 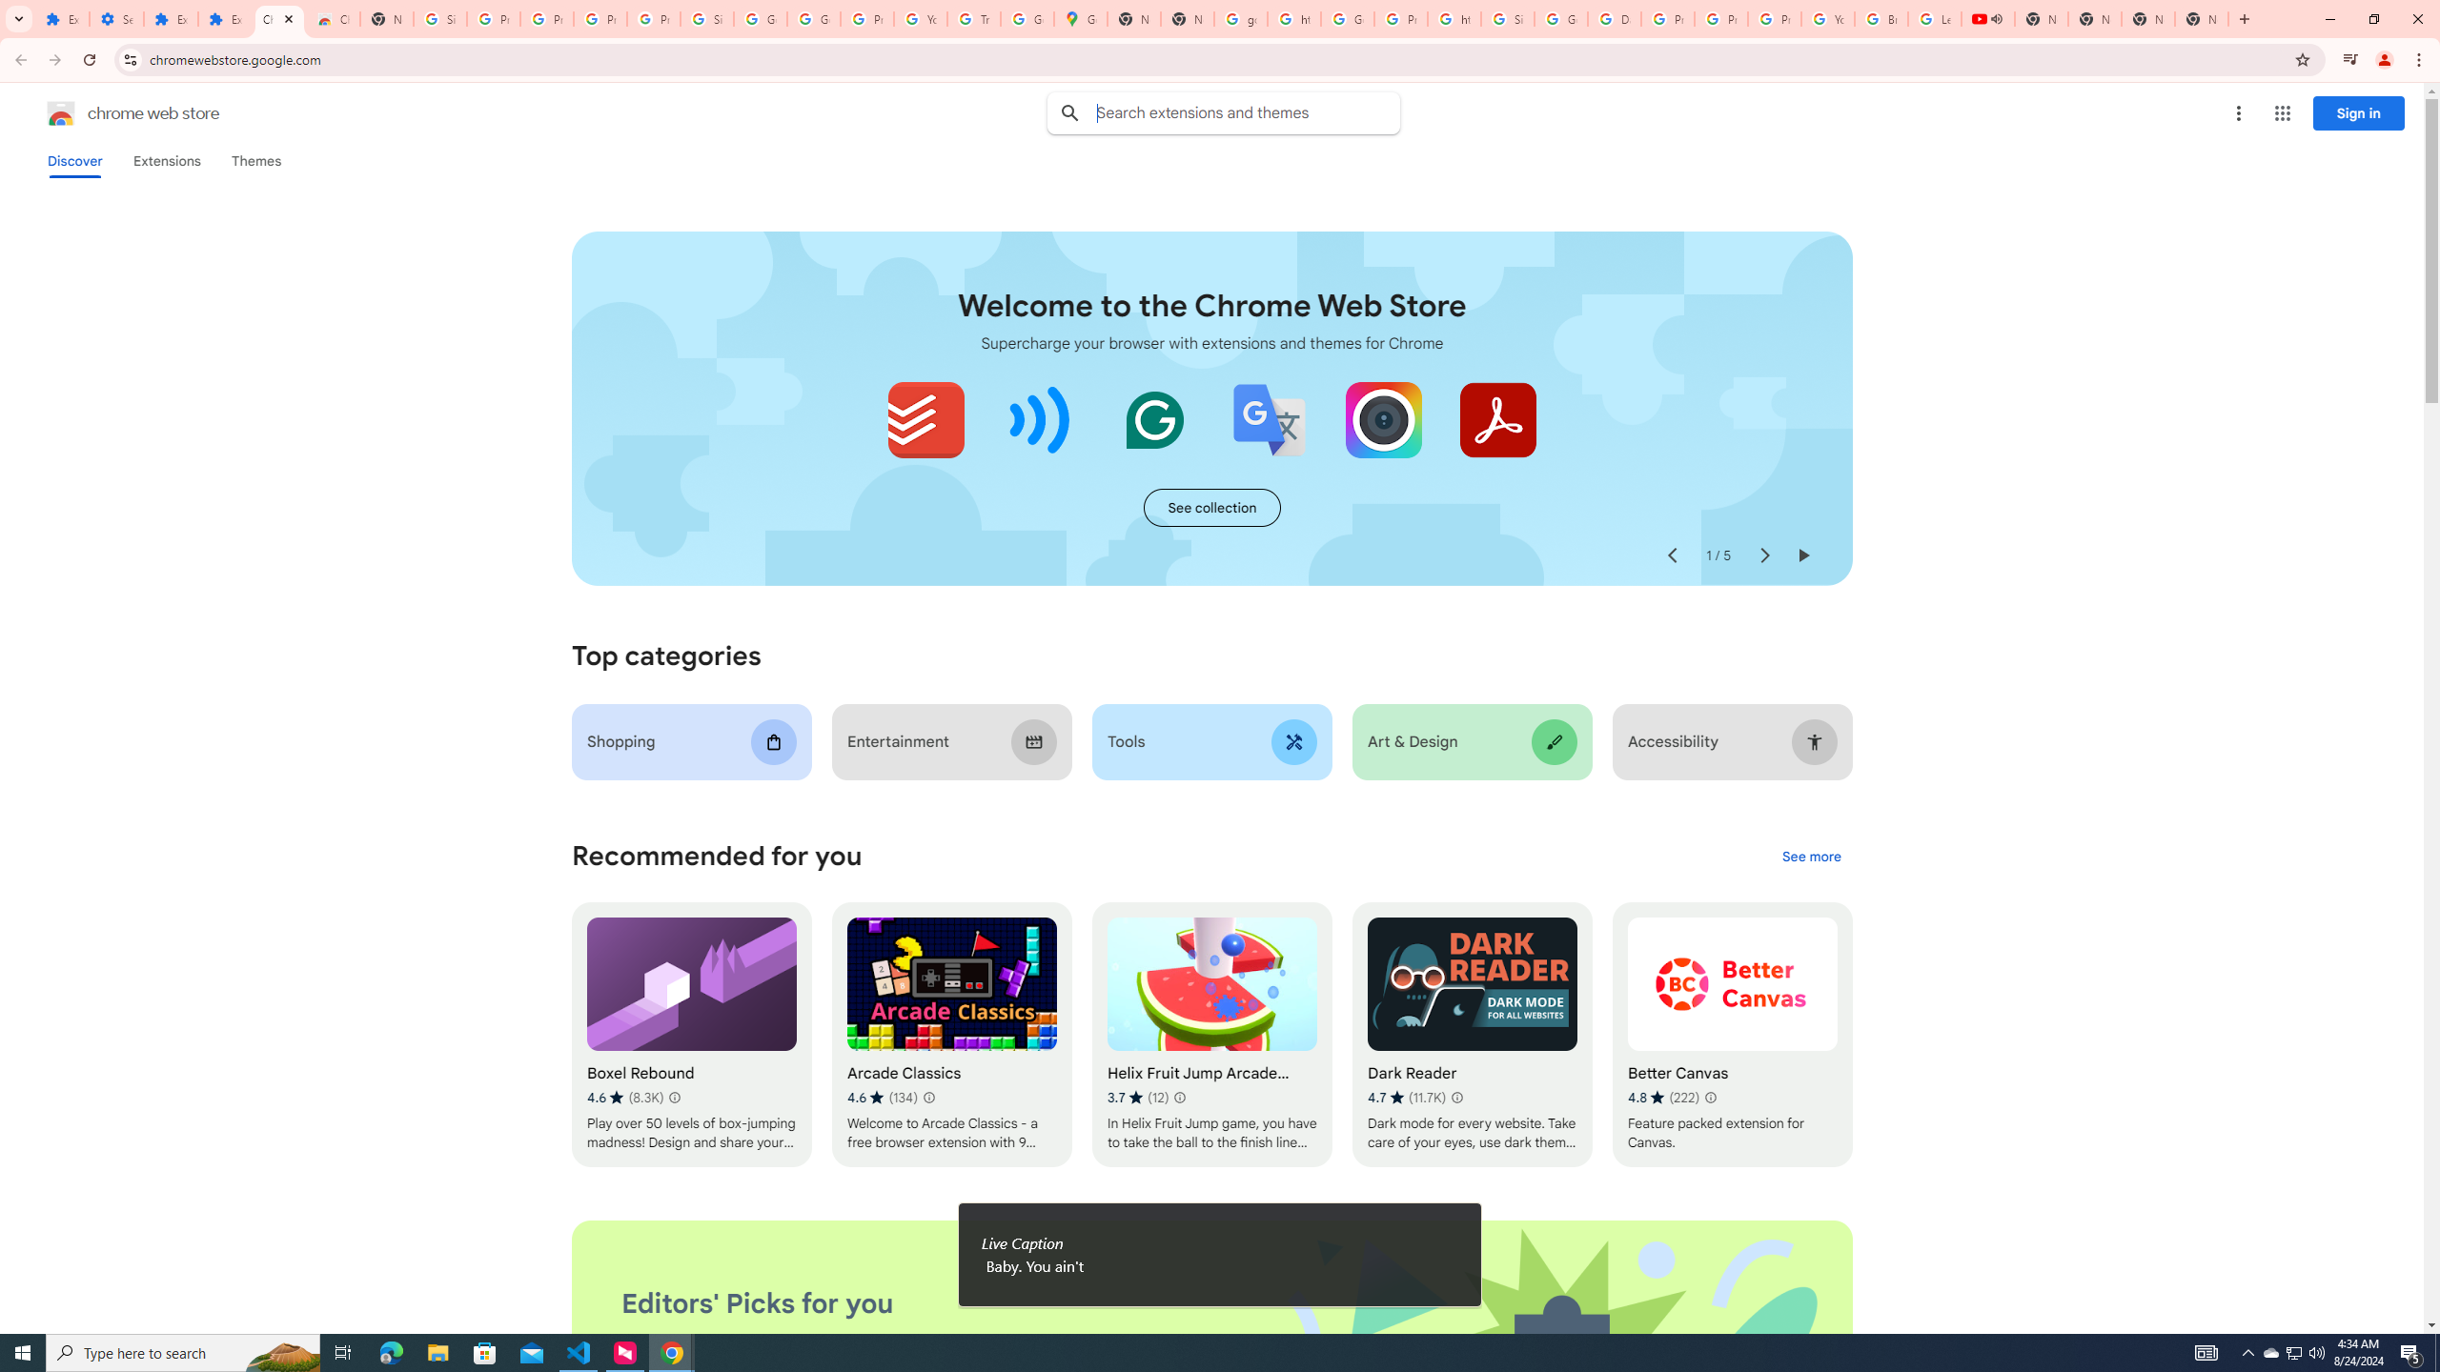 I want to click on Average rating 4.8 out of 5 stars. 222 ratings., so click(x=1662, y=1098).